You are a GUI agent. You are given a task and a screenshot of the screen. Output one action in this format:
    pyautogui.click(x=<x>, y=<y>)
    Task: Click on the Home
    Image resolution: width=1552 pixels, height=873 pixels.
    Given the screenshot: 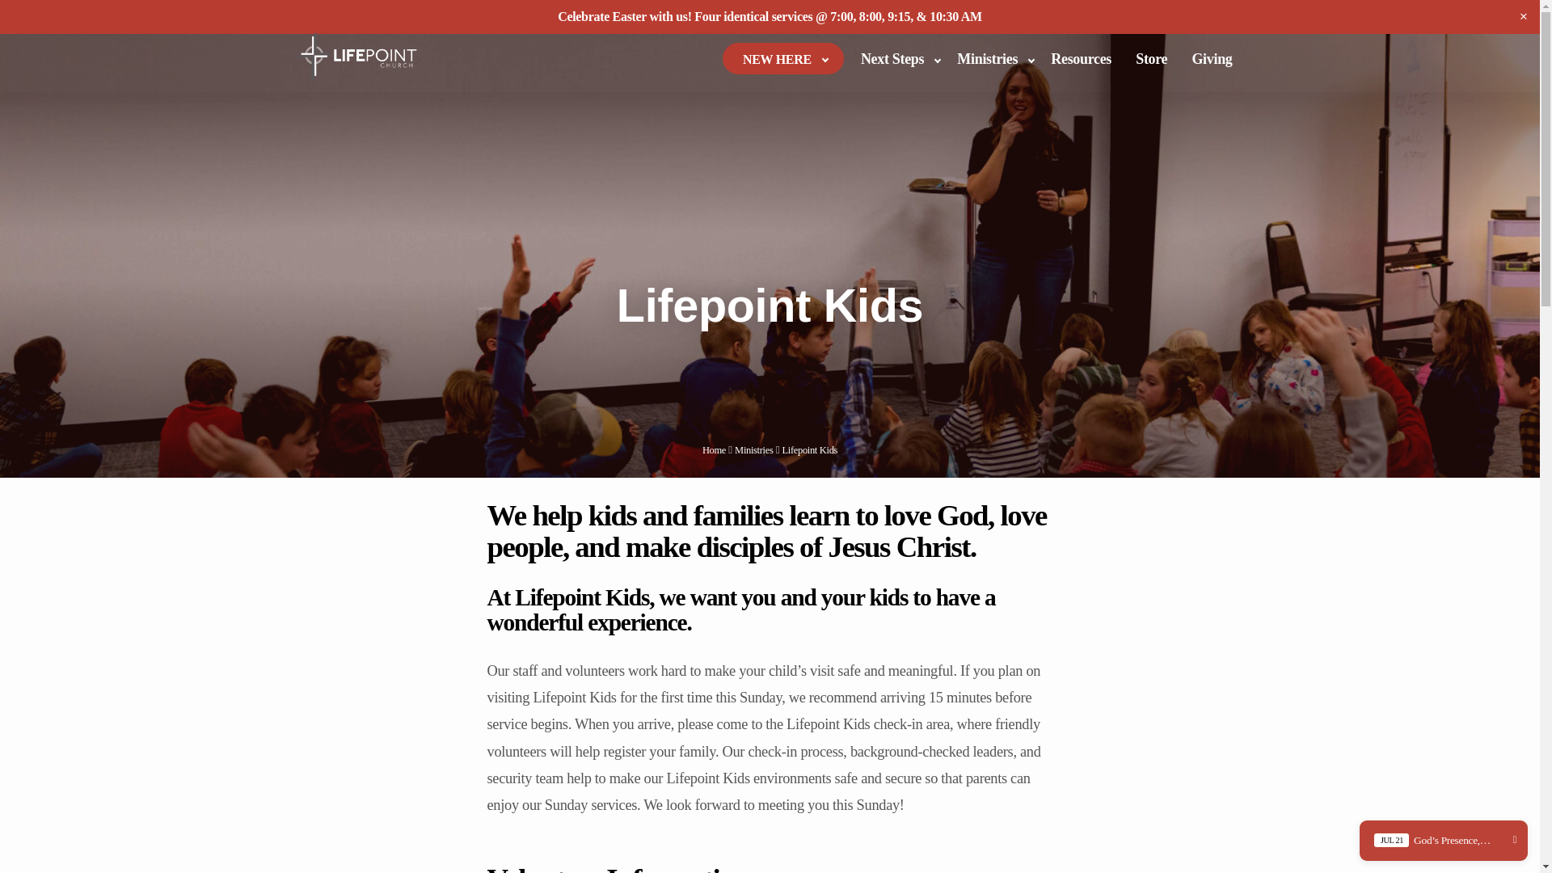 What is the action you would take?
    pyautogui.click(x=715, y=449)
    